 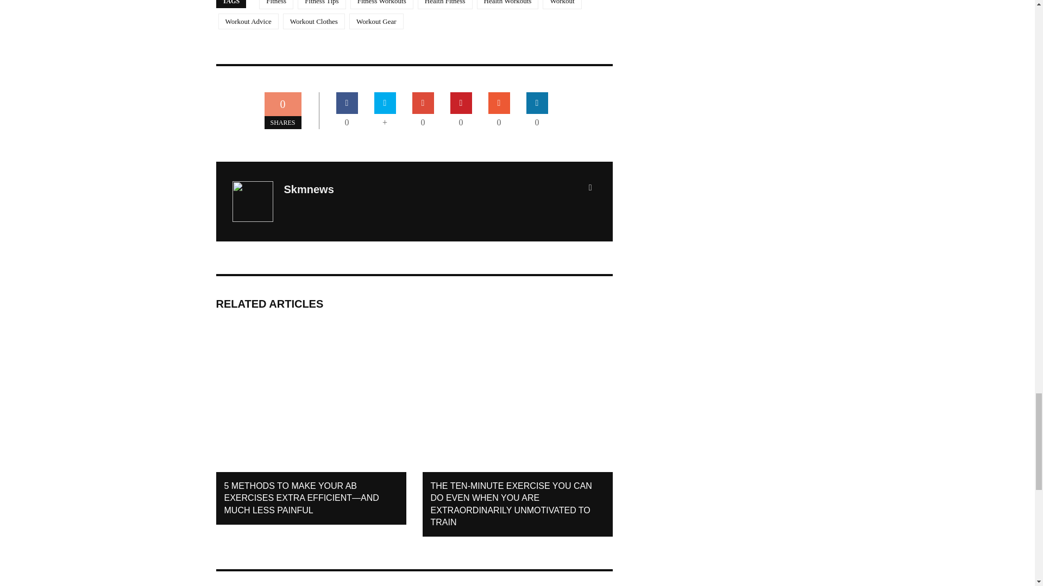 What do you see at coordinates (445, 4) in the screenshot?
I see `View all posts tagged Health Fitness` at bounding box center [445, 4].